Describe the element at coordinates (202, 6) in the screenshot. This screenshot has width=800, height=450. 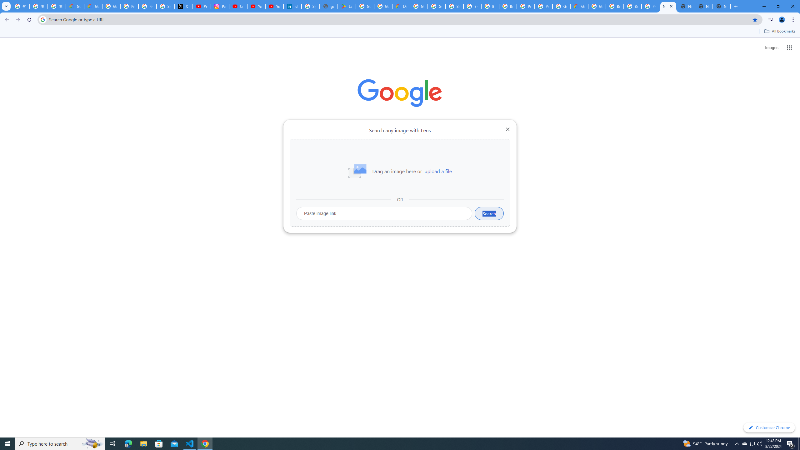
I see `#nbabasketballhighlights - YouTube` at that location.